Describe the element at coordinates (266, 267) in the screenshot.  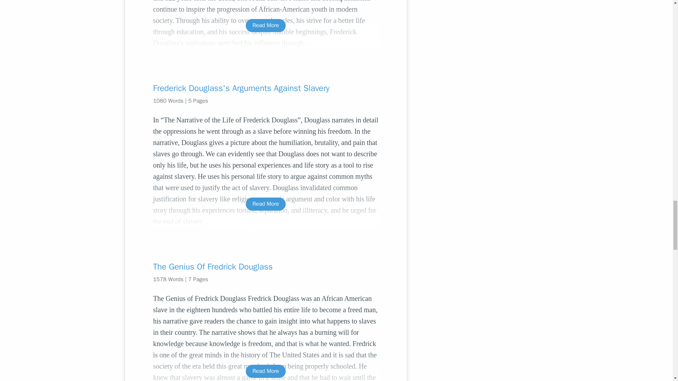
I see `The Genius Of Fredrick Douglass` at that location.